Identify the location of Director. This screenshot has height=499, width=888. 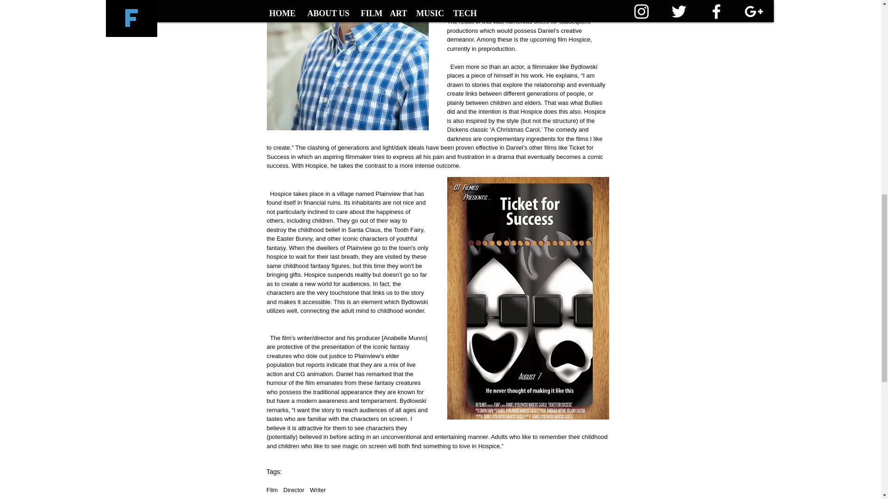
(294, 490).